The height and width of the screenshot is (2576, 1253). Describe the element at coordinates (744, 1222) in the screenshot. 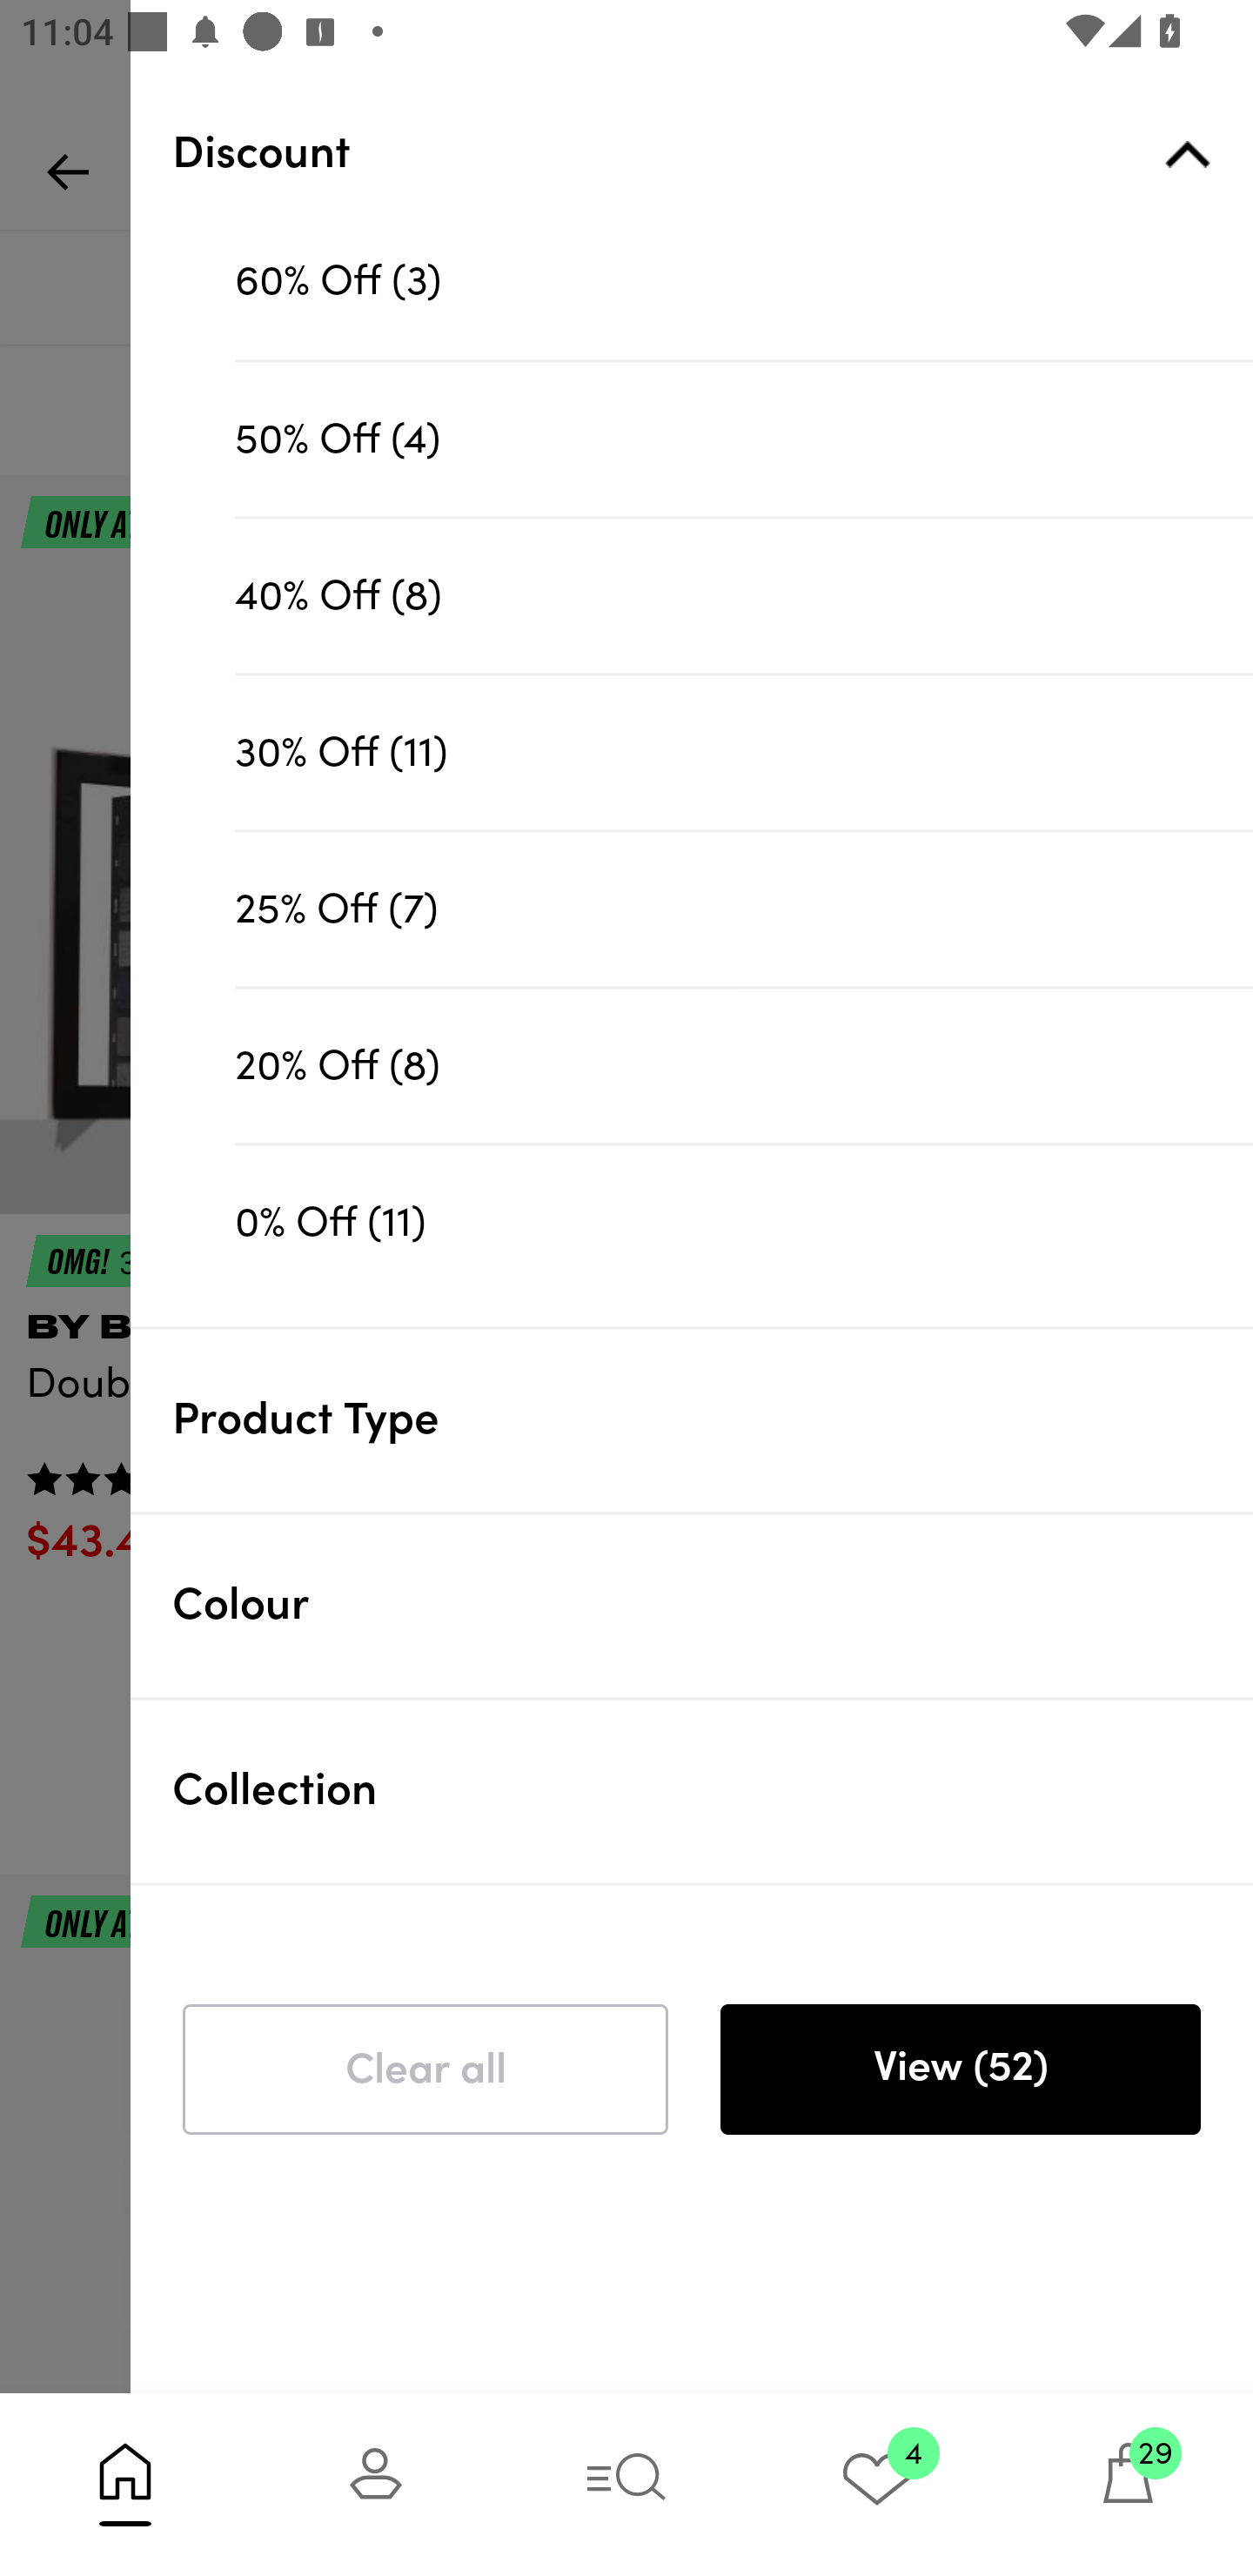

I see `0% Off (11)` at that location.